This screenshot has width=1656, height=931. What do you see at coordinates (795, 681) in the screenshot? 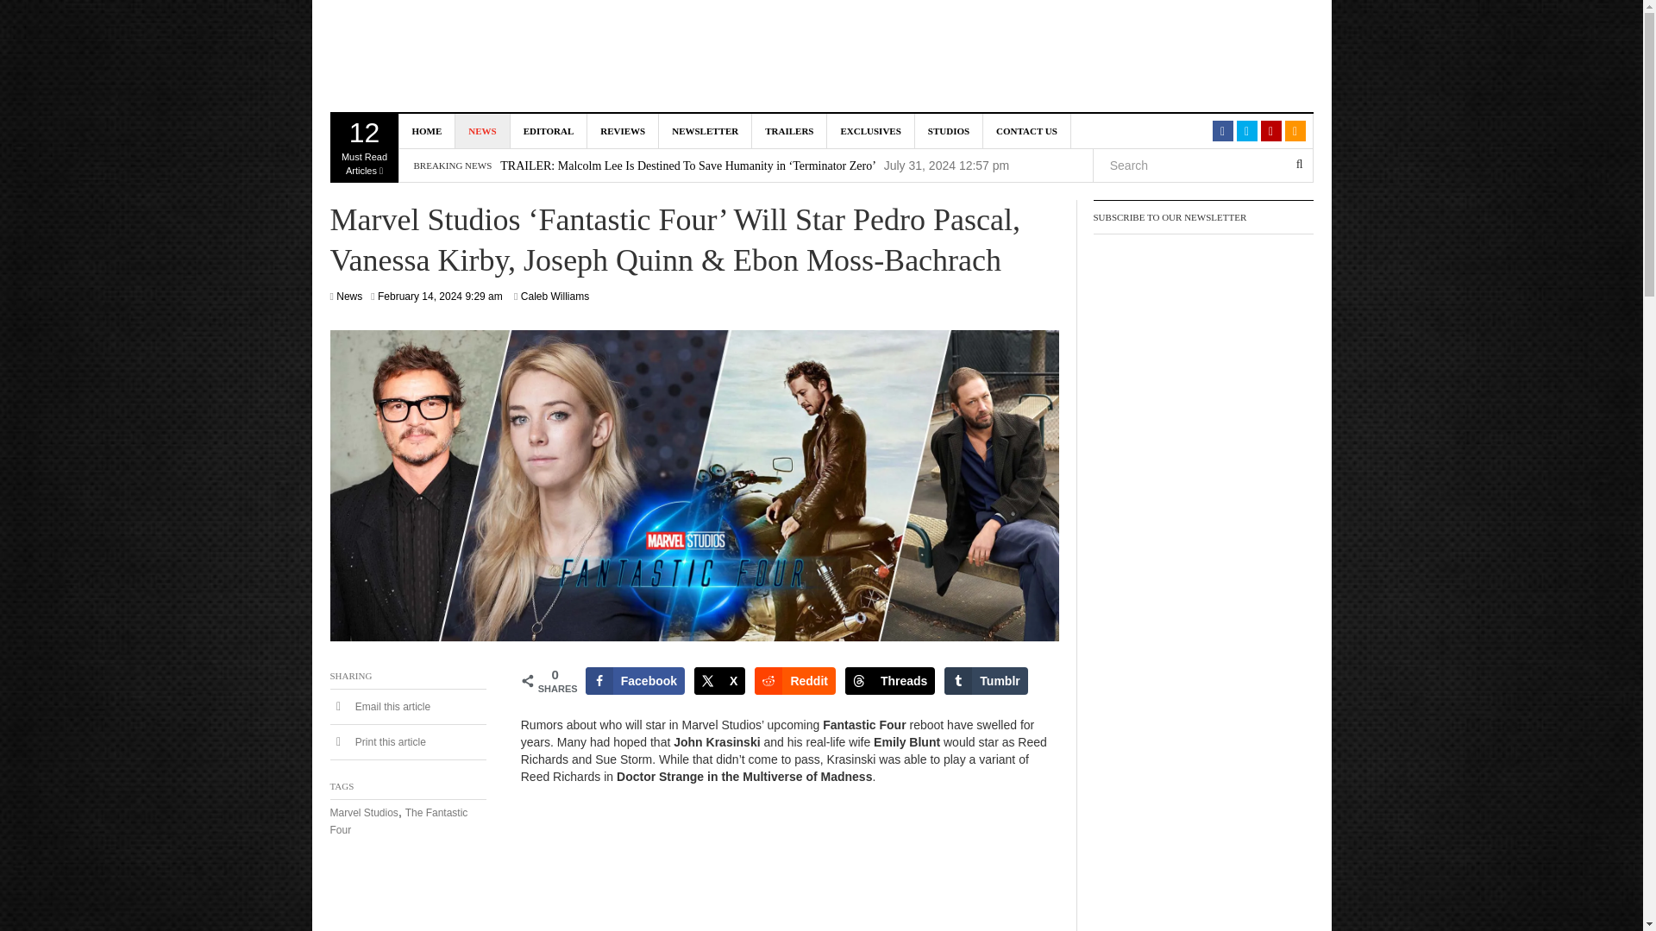
I see `Share on Reddit` at bounding box center [795, 681].